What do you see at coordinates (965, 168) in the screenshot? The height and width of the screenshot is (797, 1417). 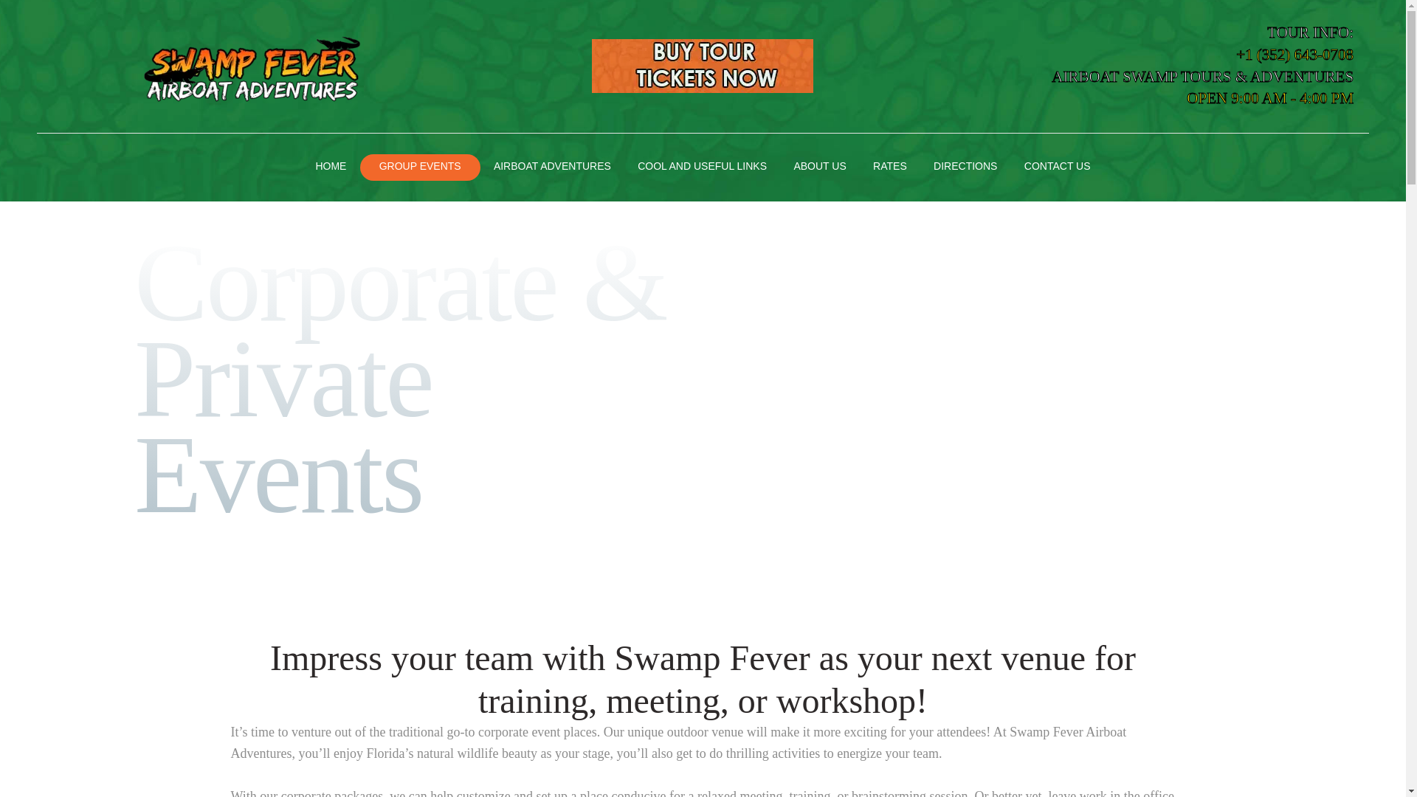 I see `DIRECTIONS` at bounding box center [965, 168].